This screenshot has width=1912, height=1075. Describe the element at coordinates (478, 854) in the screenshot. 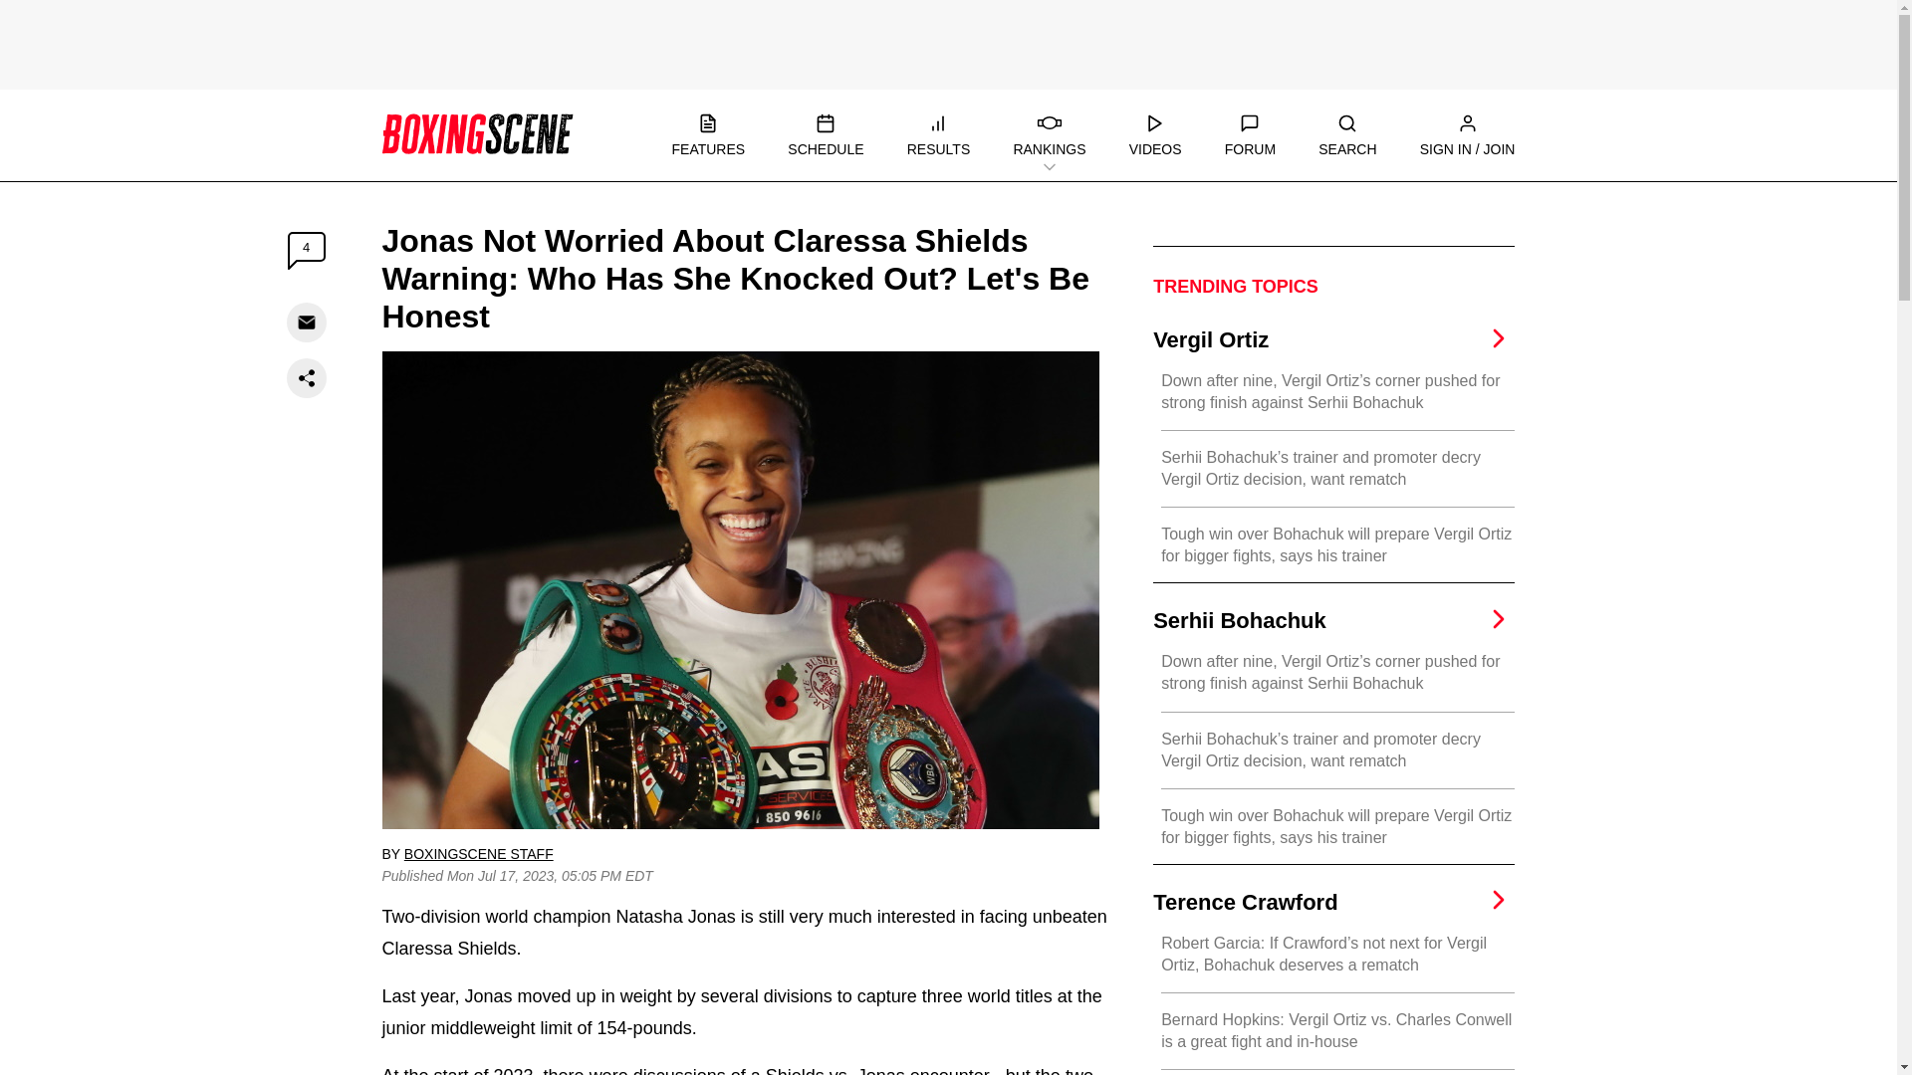

I see `BOXINGSCENE STAFF` at that location.